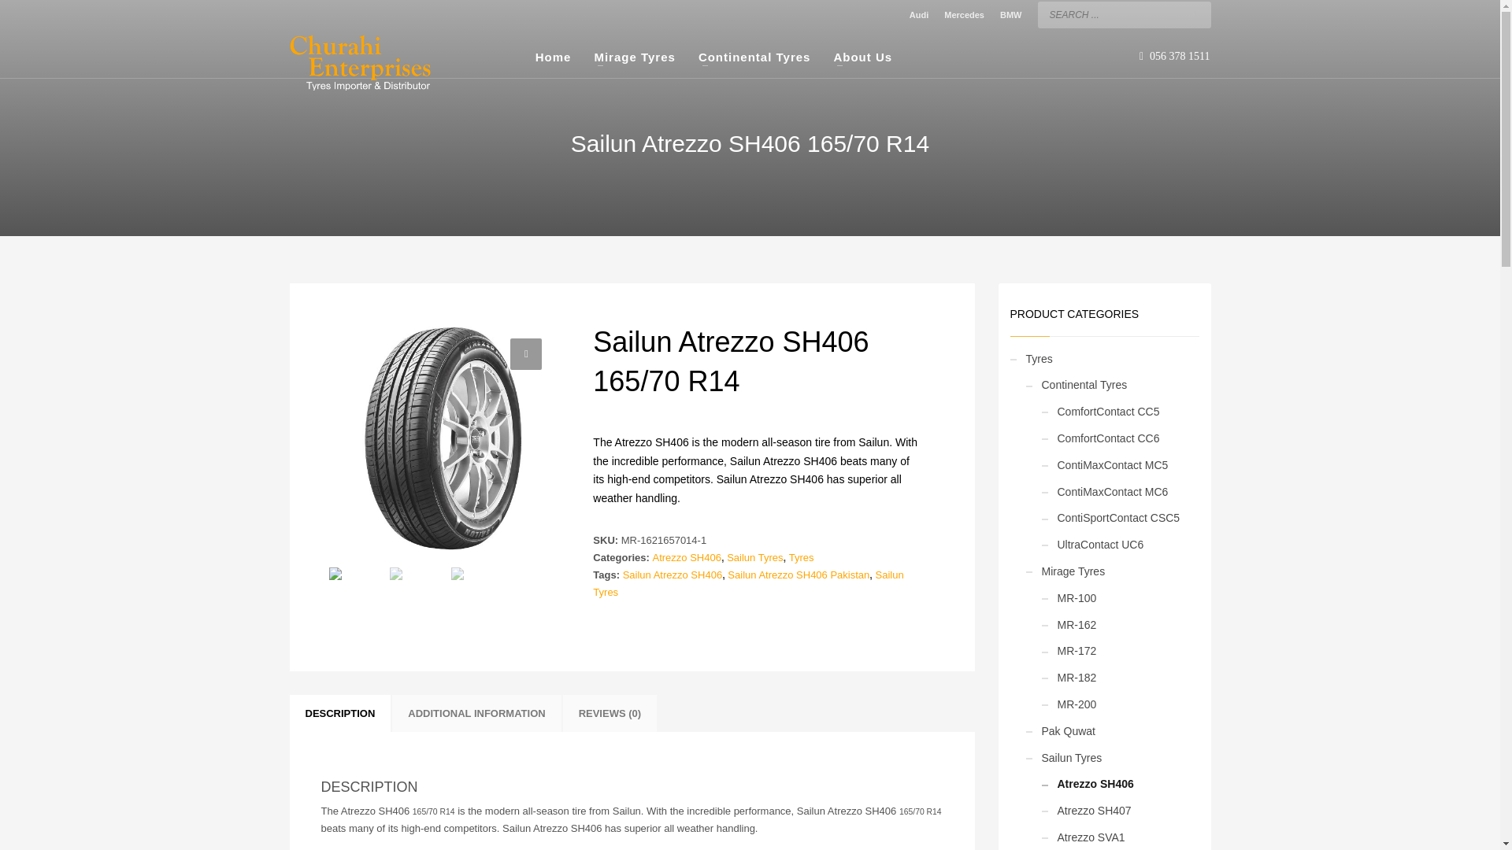 The image size is (1512, 850). I want to click on Atrezzo SH406, so click(686, 557).